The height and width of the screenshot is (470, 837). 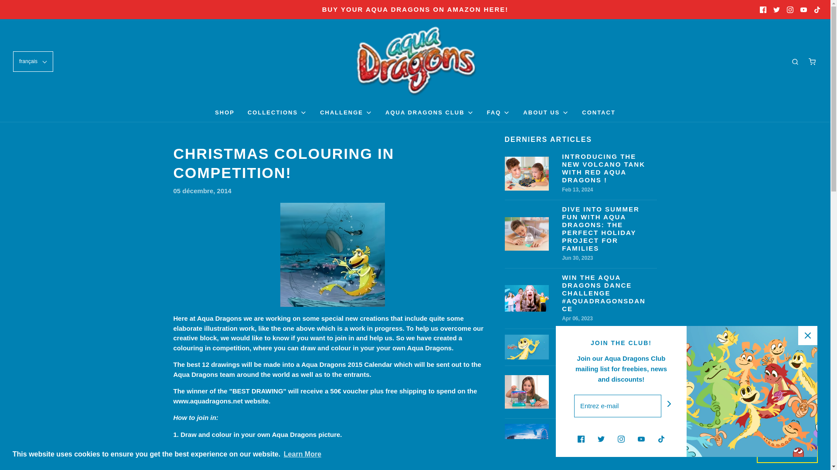 What do you see at coordinates (812, 62) in the screenshot?
I see `Votre panier` at bounding box center [812, 62].